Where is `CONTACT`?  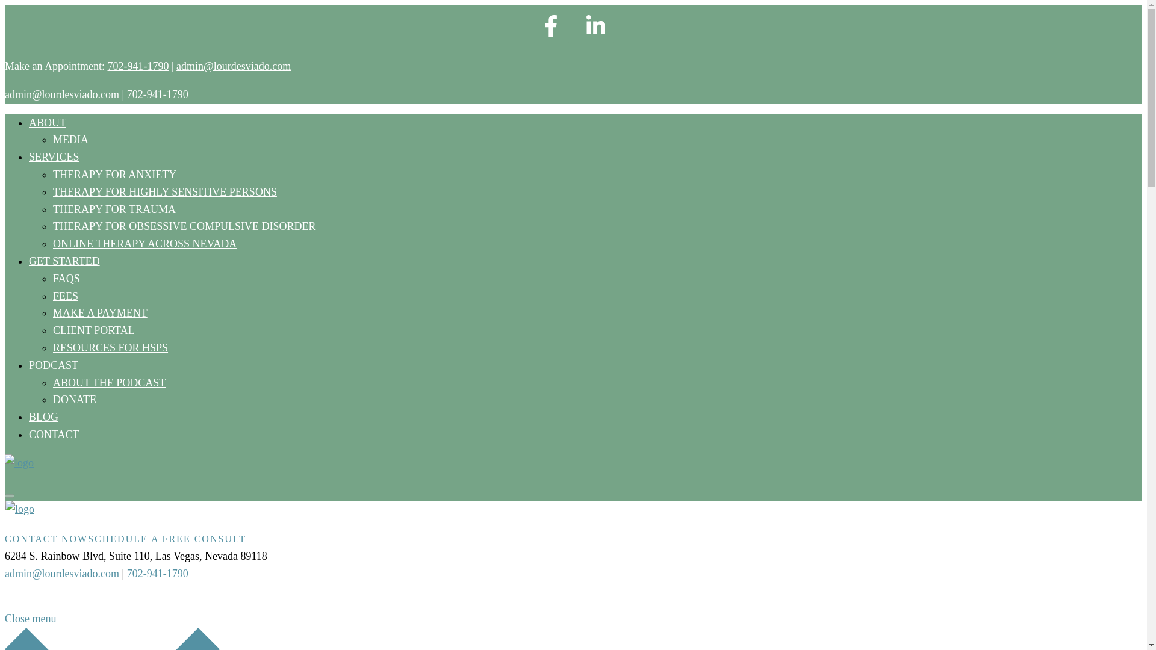
CONTACT is located at coordinates (54, 435).